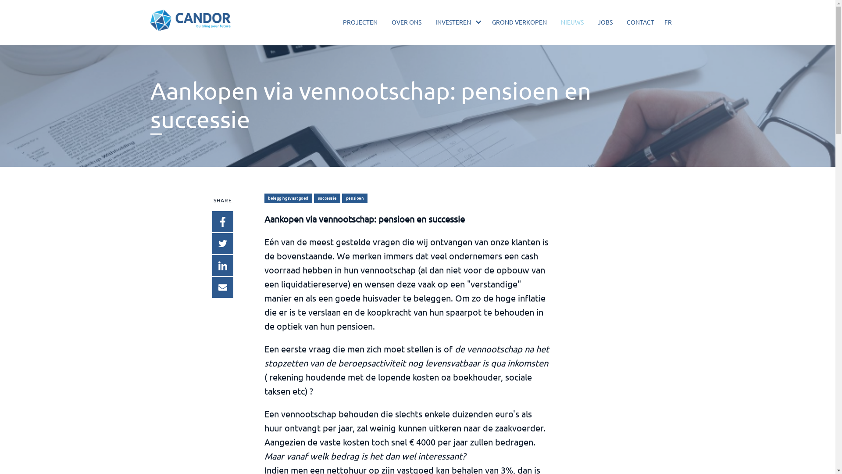 This screenshot has height=474, width=842. What do you see at coordinates (519, 22) in the screenshot?
I see `GROND VERKOPEN` at bounding box center [519, 22].